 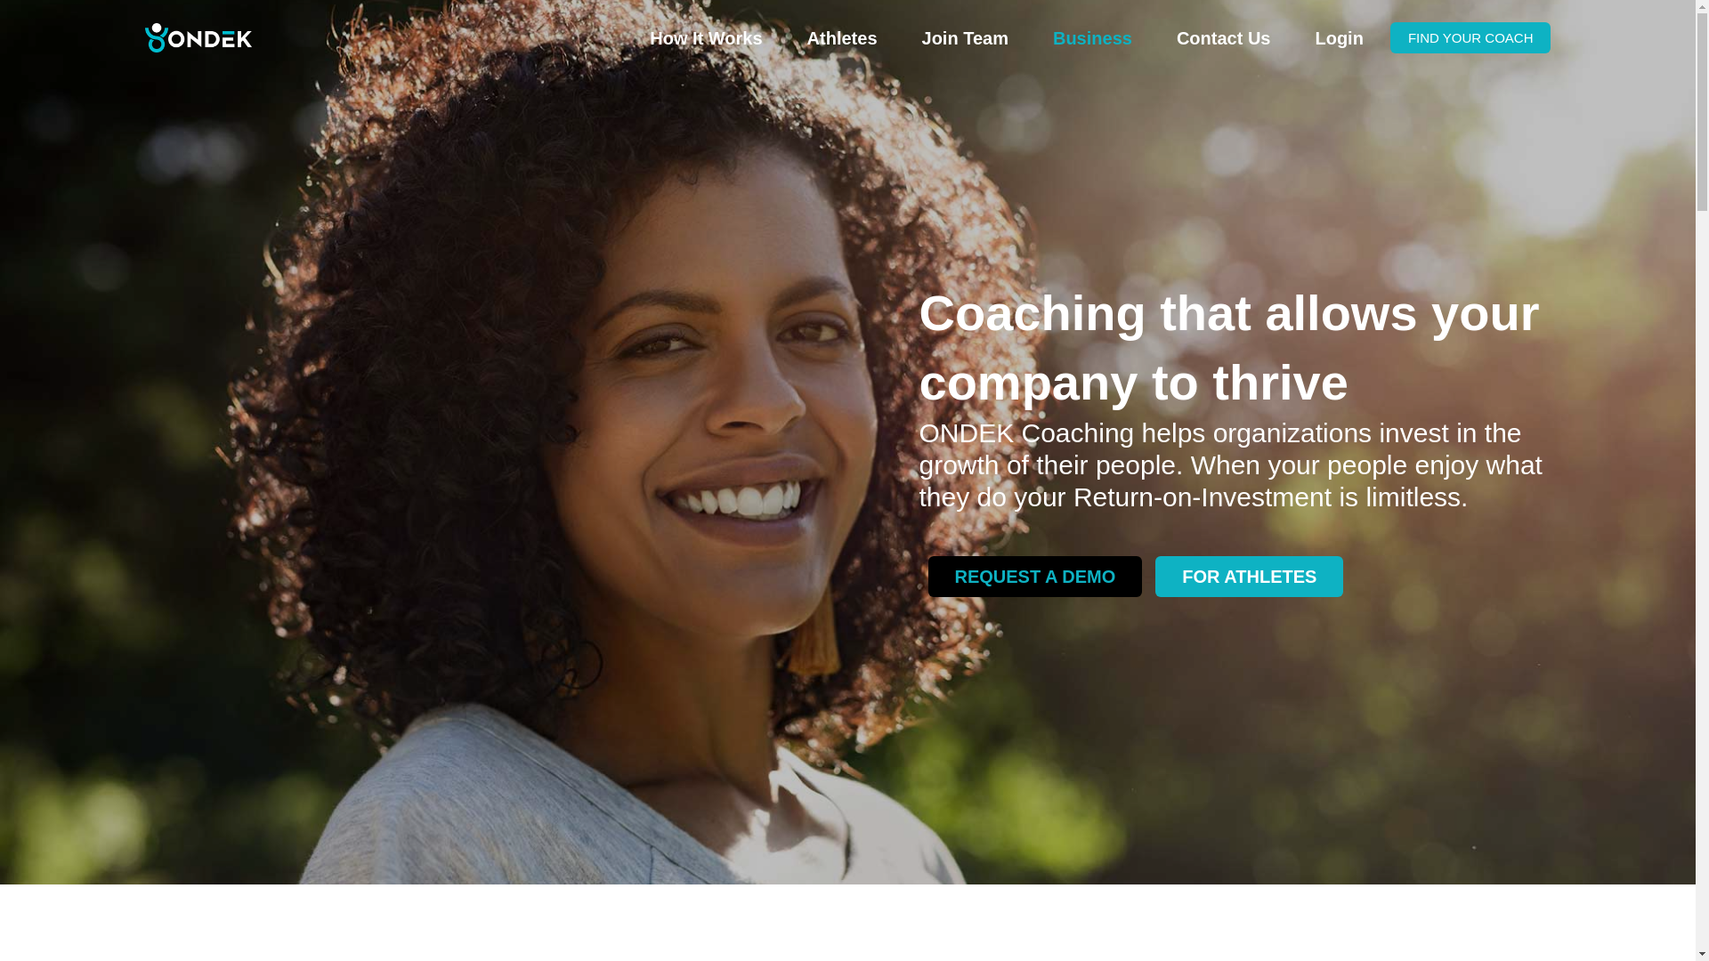 I want to click on Contact Us, so click(x=1224, y=38).